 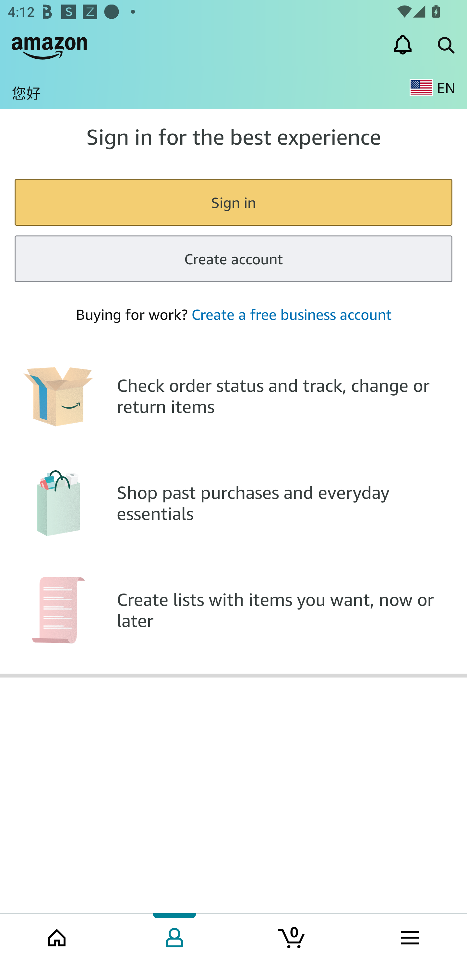 What do you see at coordinates (174, 936) in the screenshot?
I see `Your Amazon.com Tab 2 of 4` at bounding box center [174, 936].